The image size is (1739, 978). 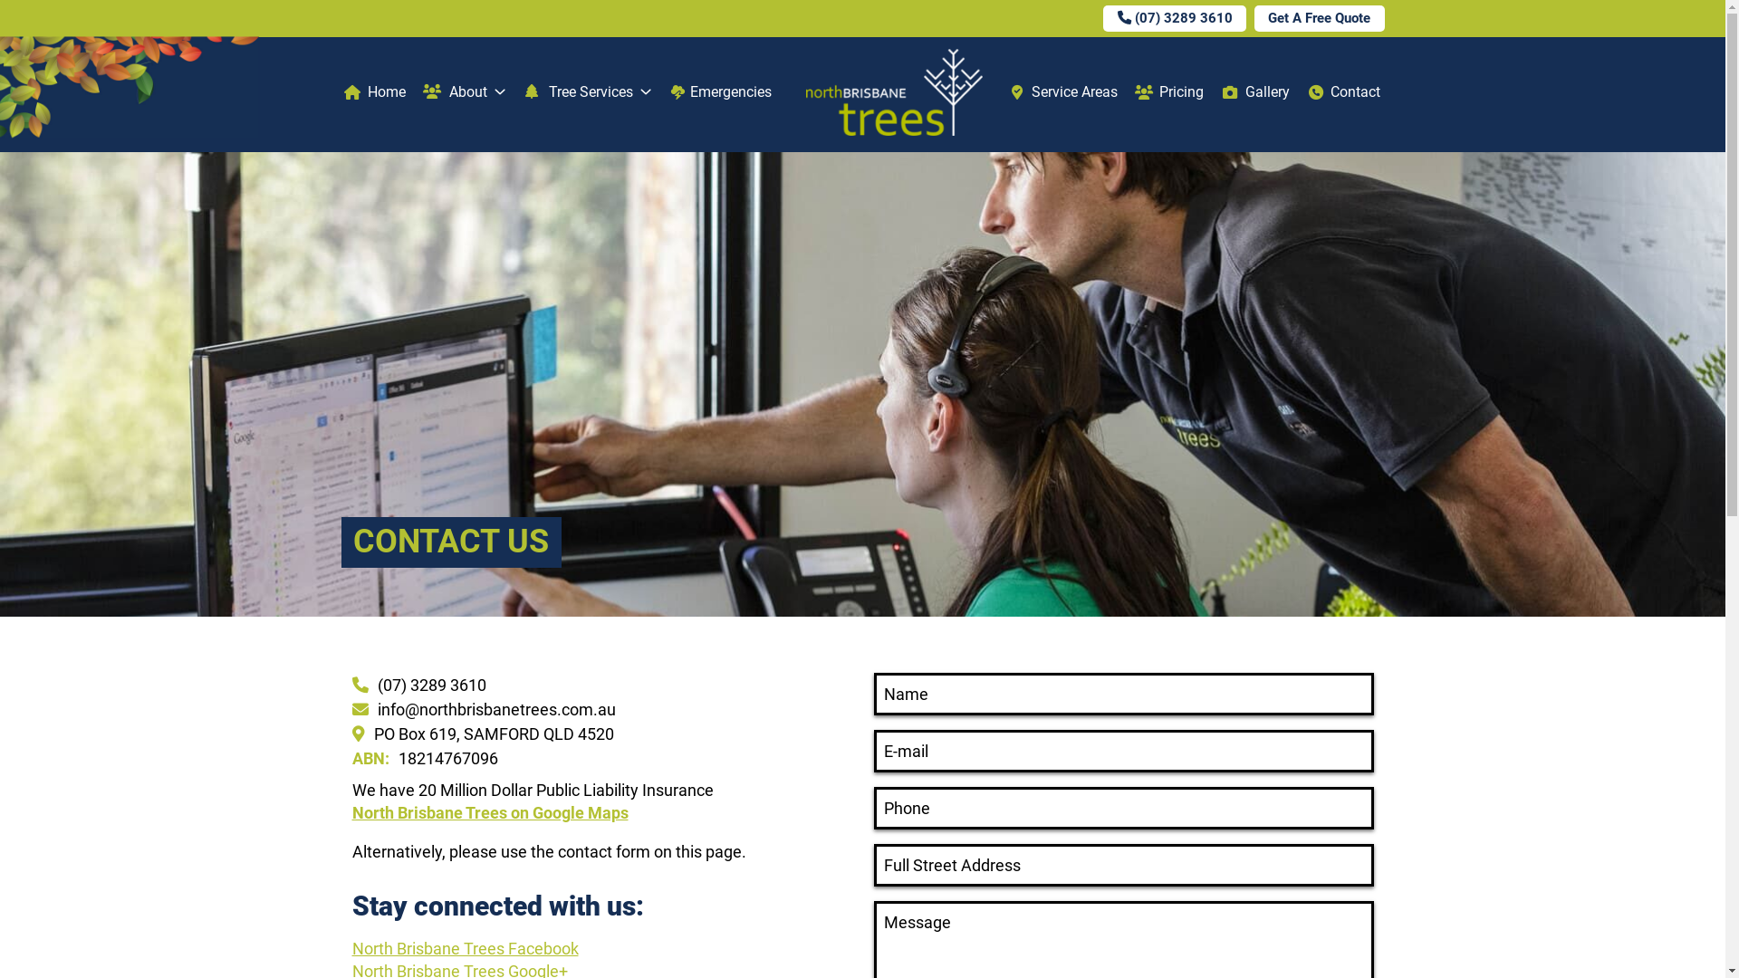 I want to click on Gallery, so click(x=1255, y=92).